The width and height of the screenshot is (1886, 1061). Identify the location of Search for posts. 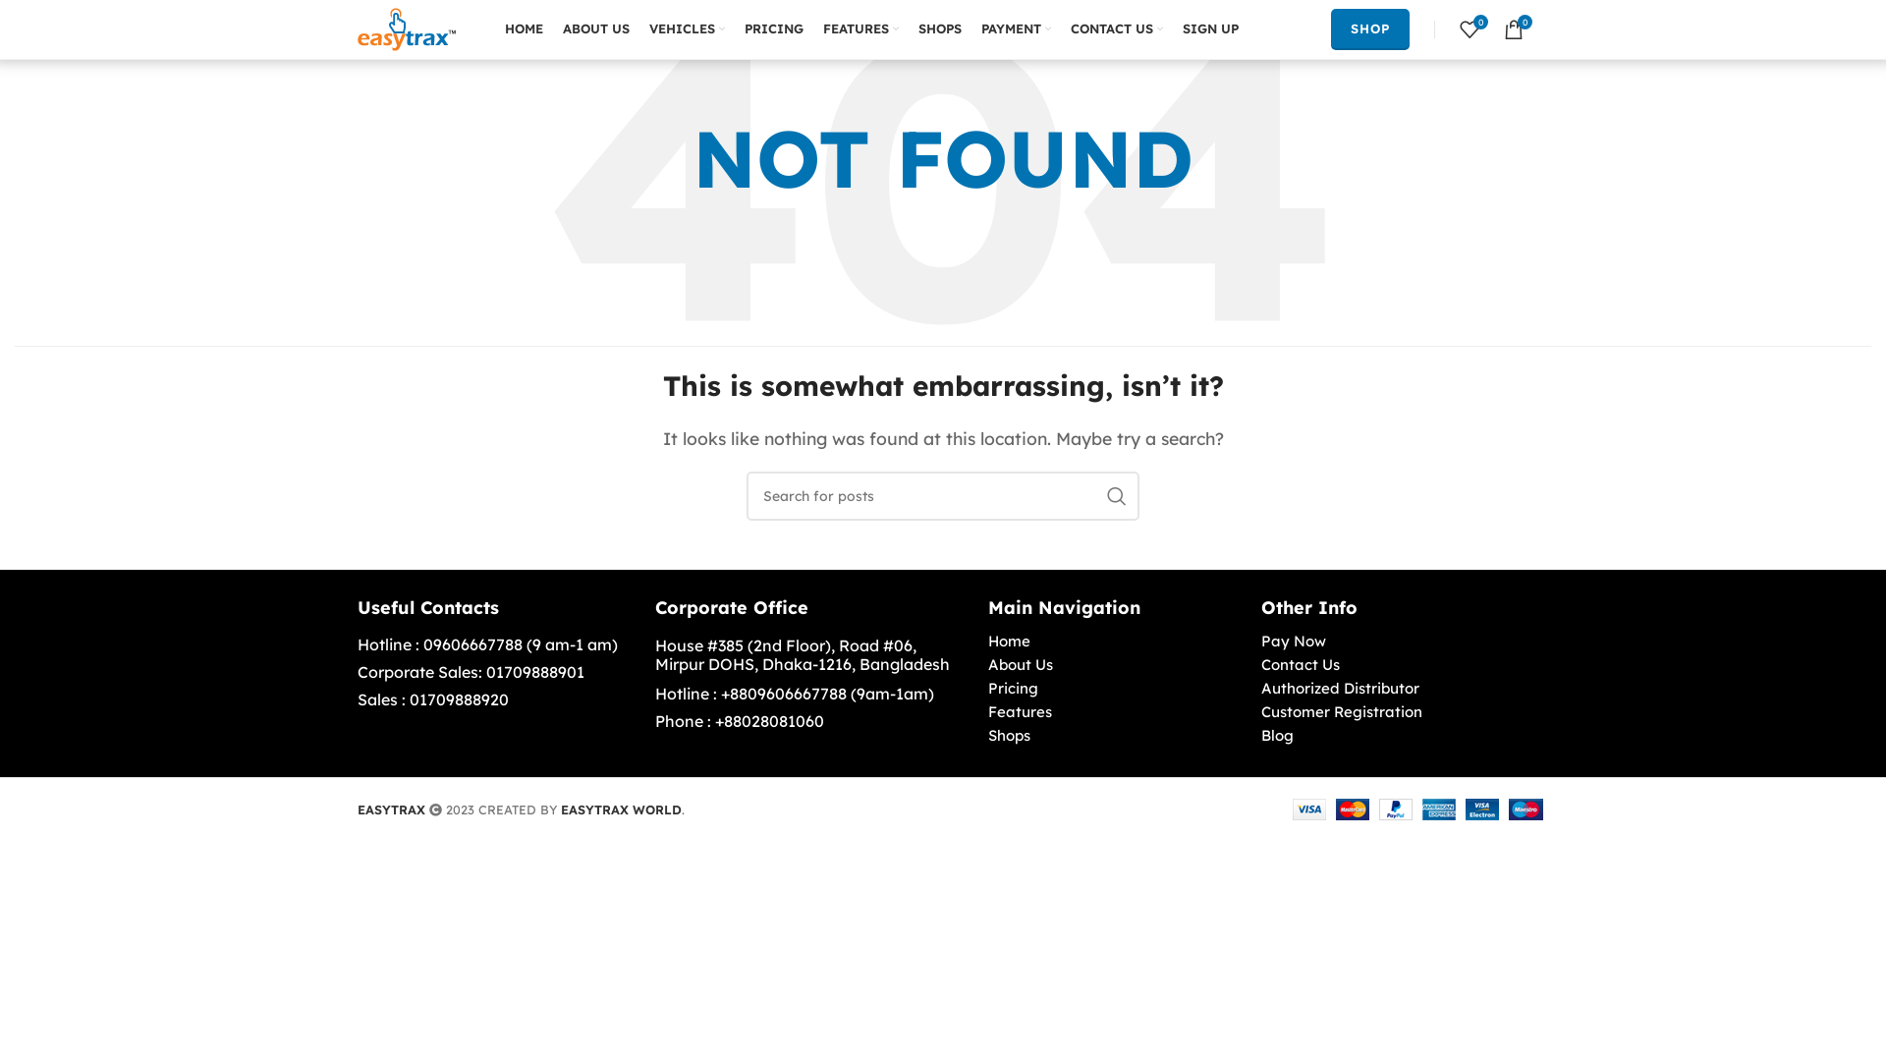
(943, 496).